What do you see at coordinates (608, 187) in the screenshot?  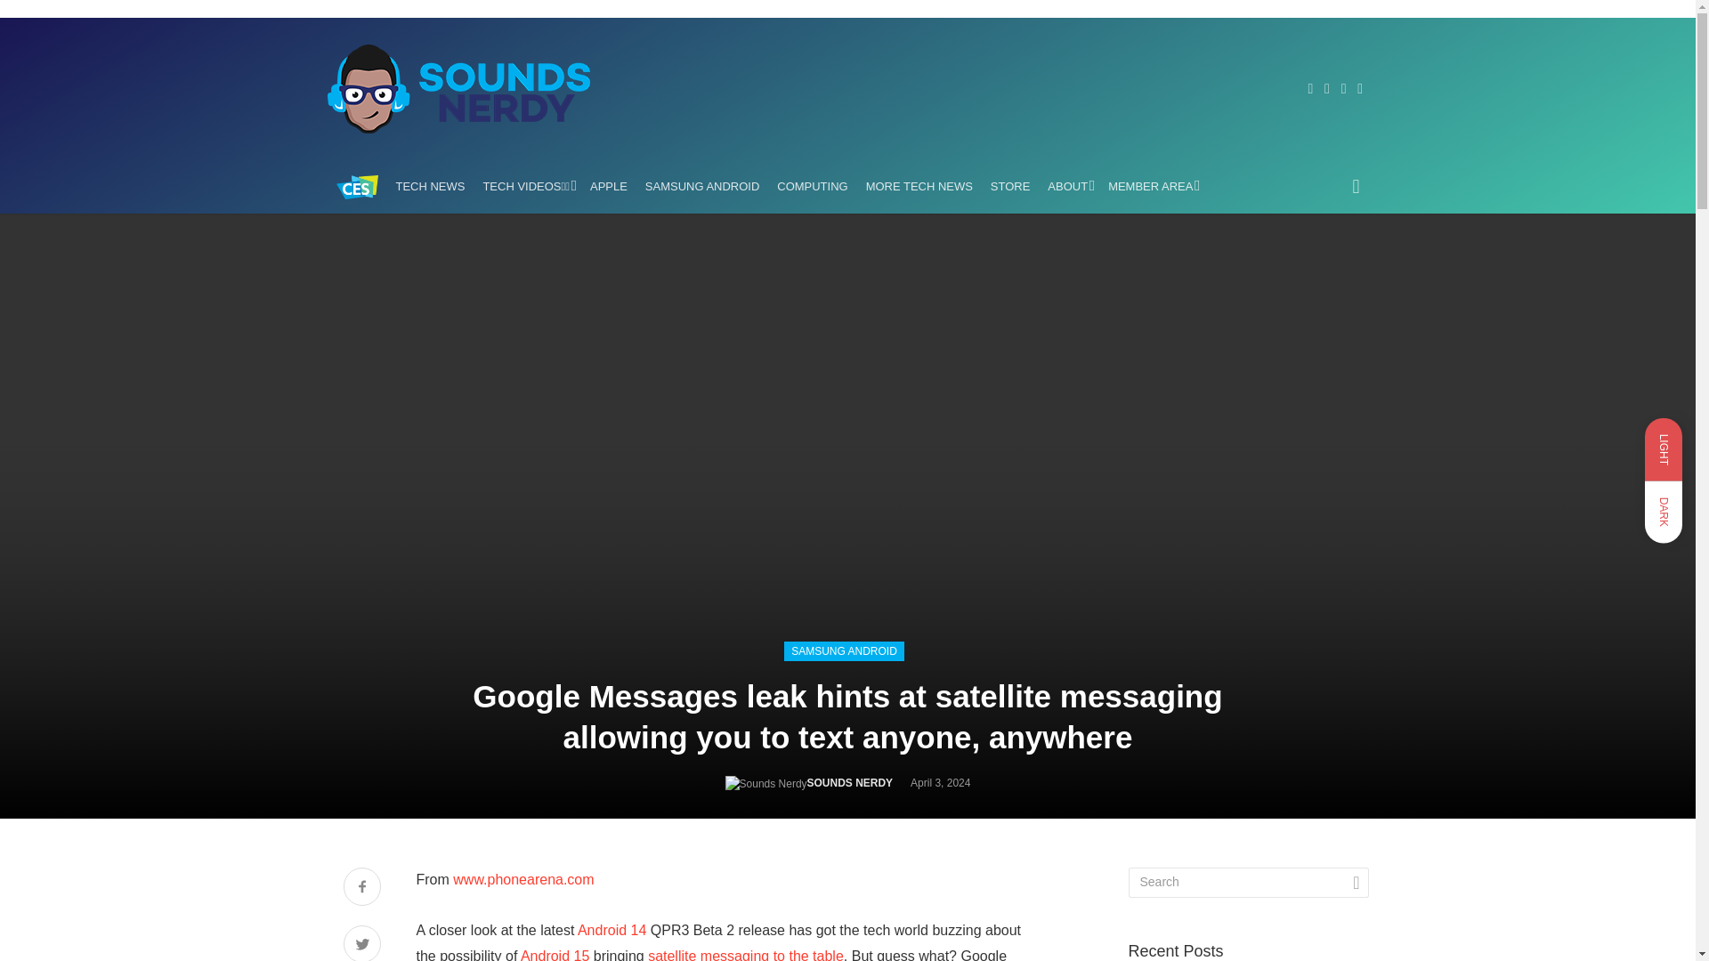 I see `APPLE` at bounding box center [608, 187].